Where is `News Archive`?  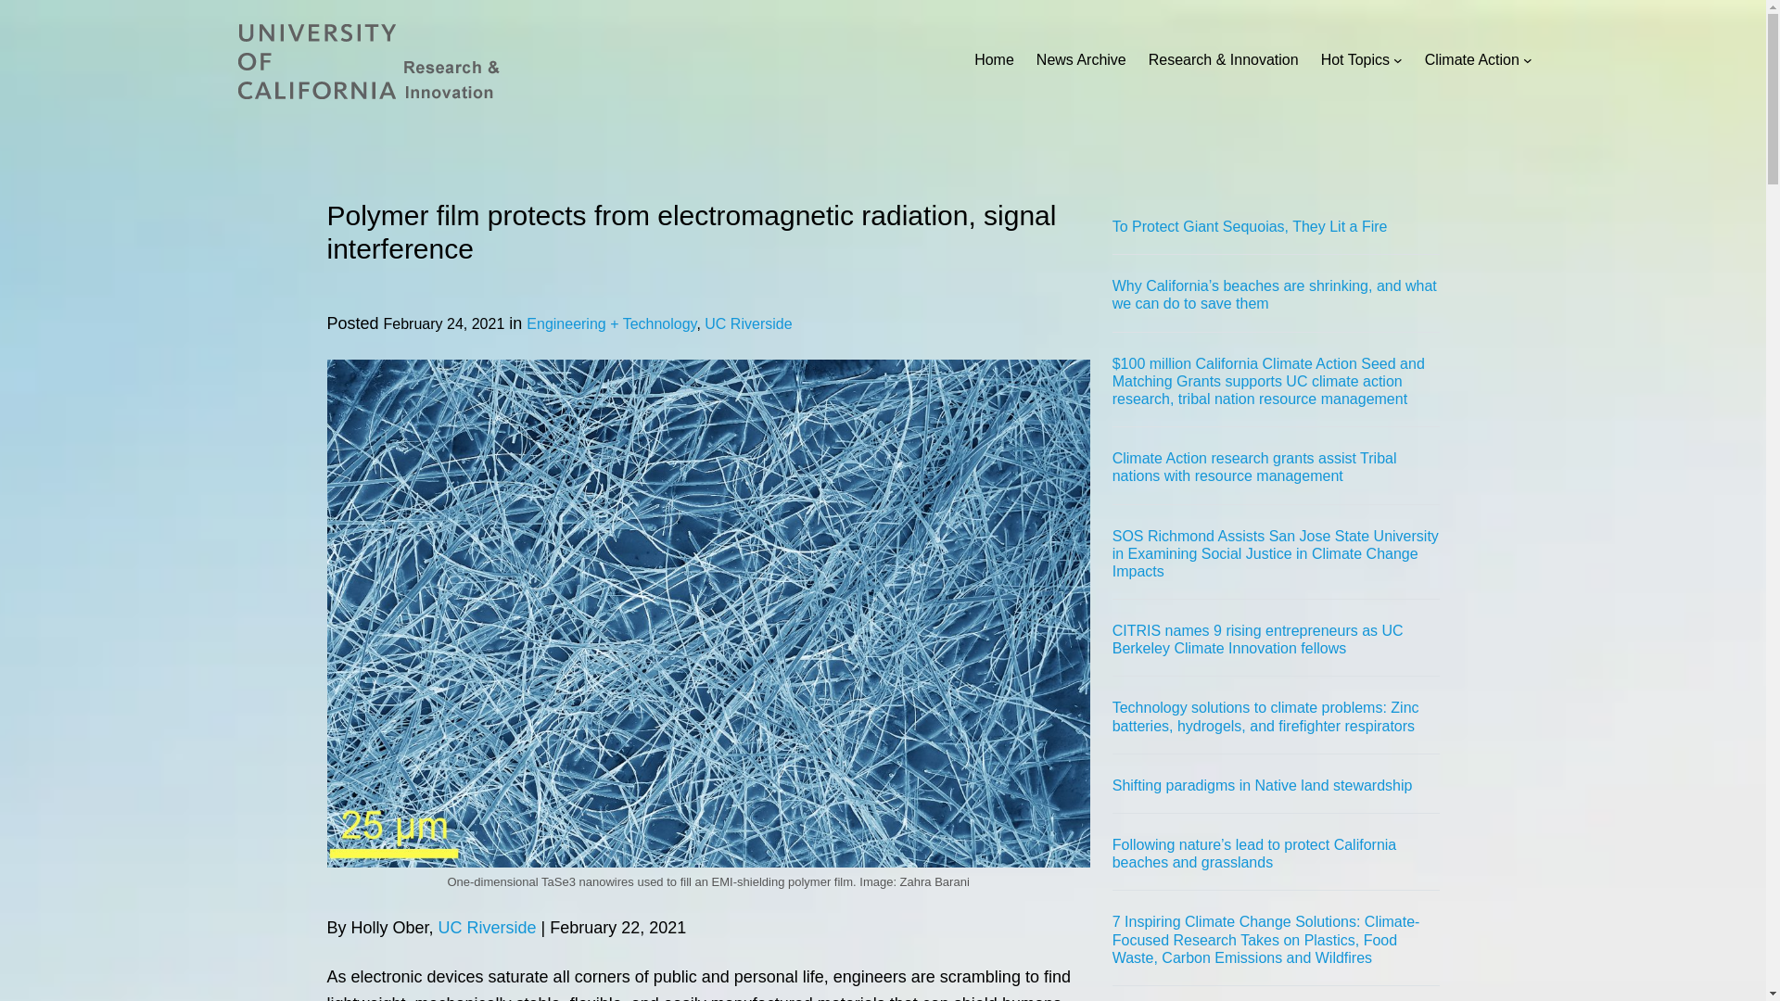
News Archive is located at coordinates (1081, 59).